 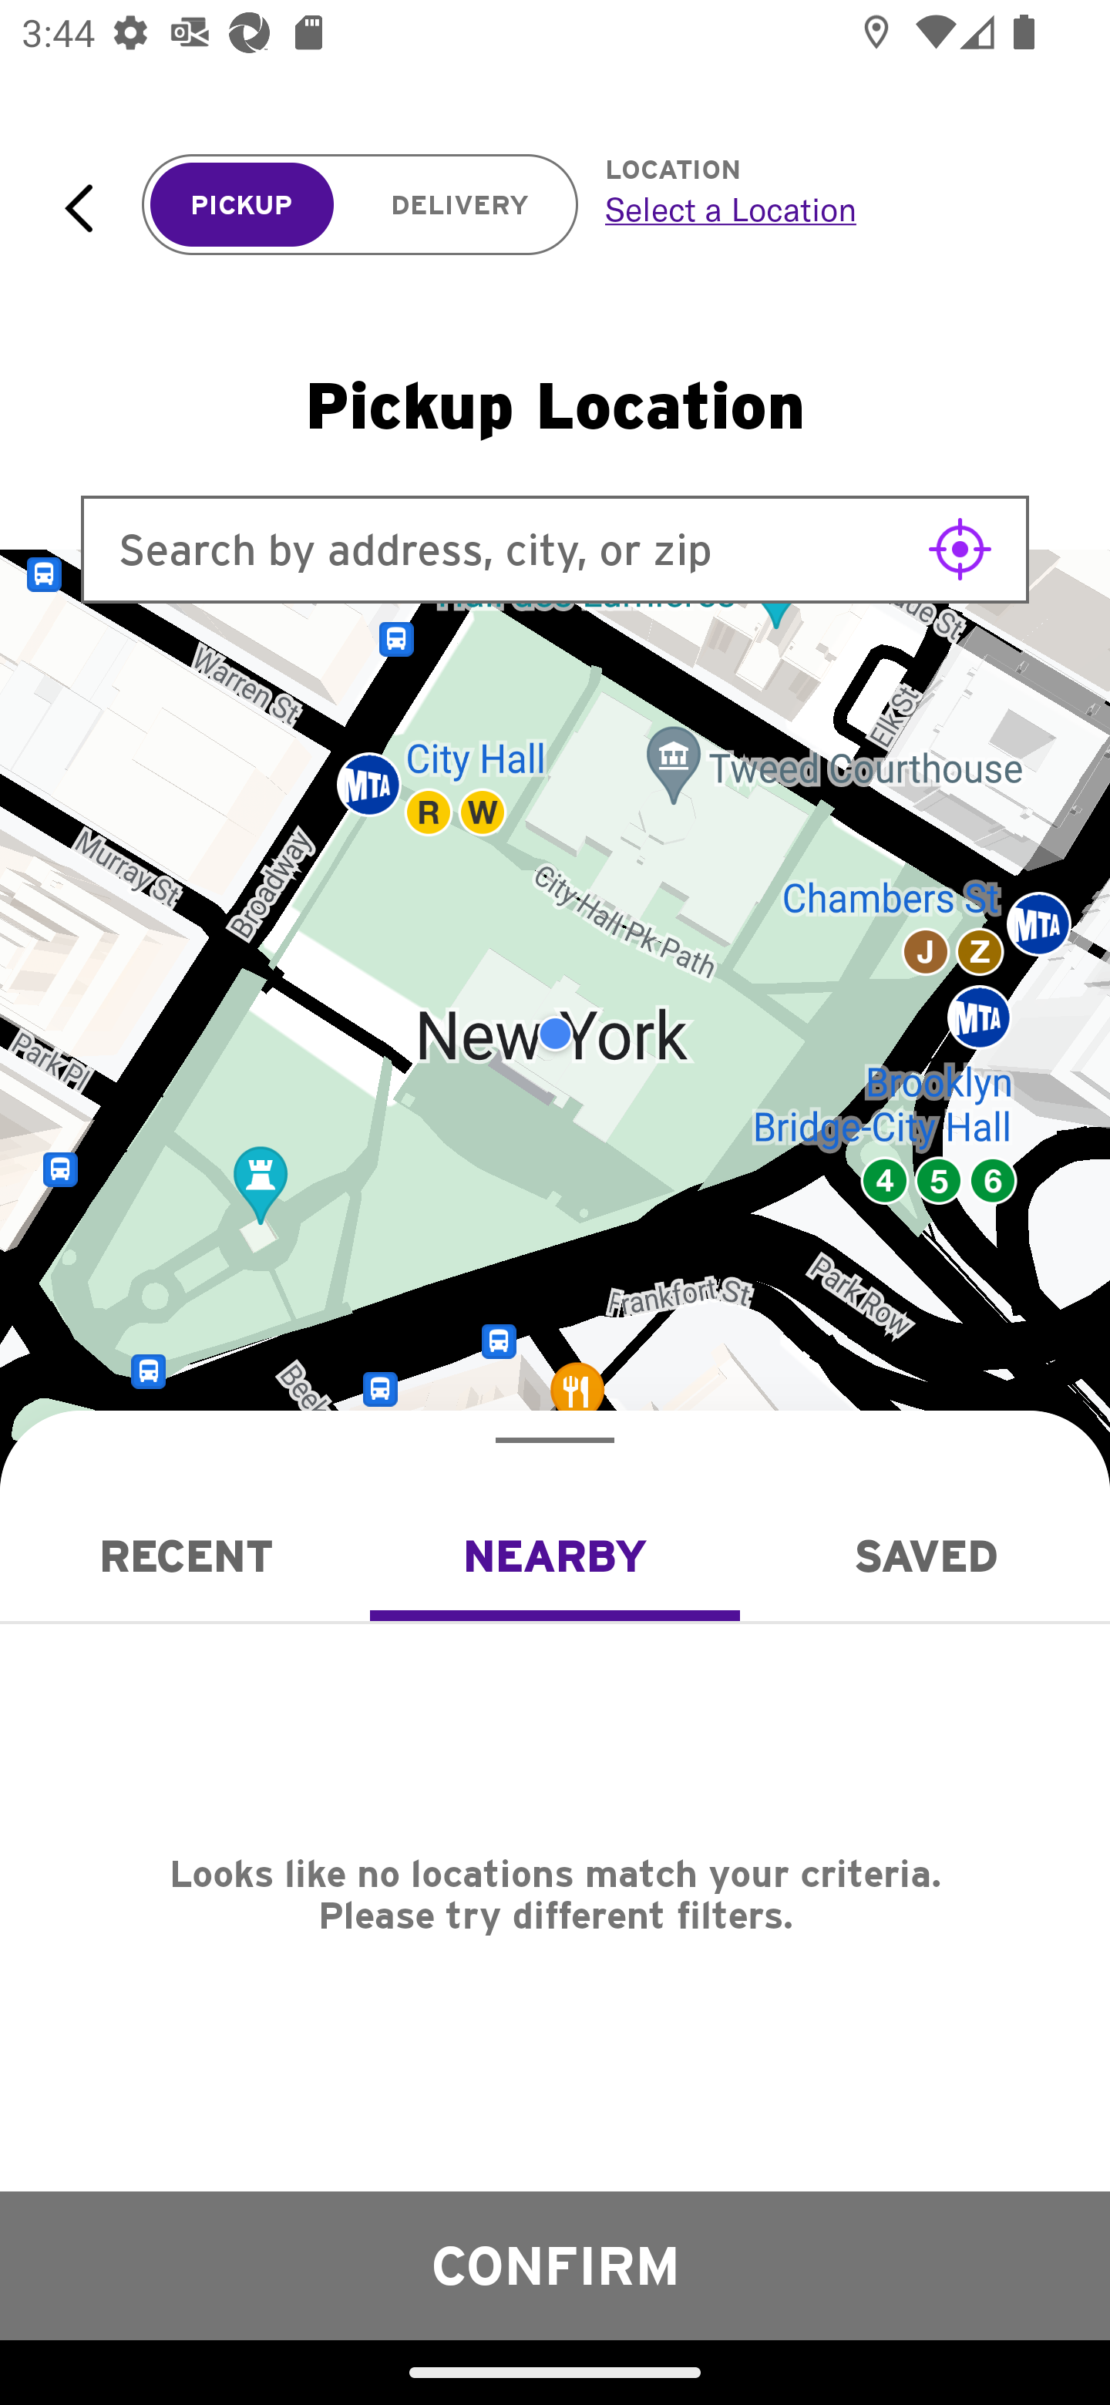 I want to click on Recent RECENT, so click(x=185, y=1556).